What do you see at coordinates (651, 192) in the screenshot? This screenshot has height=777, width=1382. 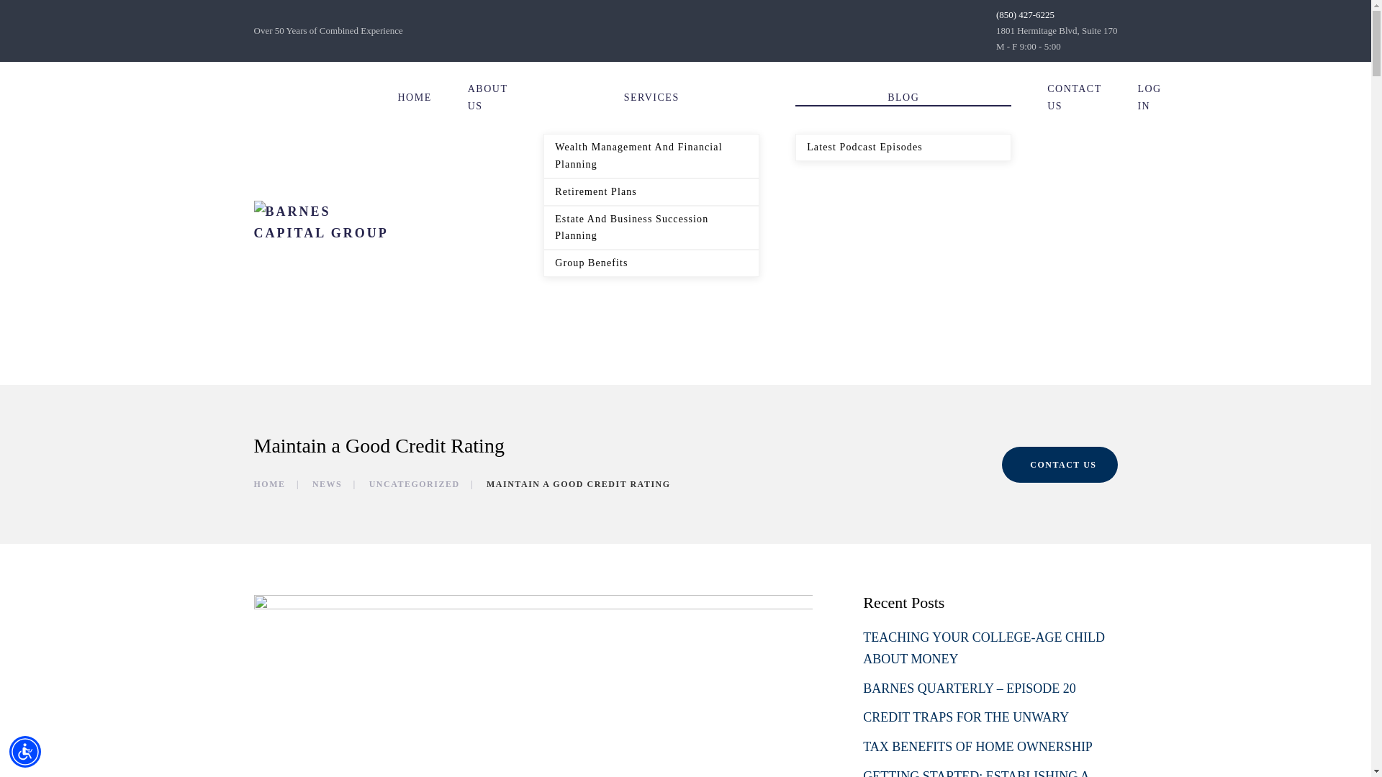 I see `Retirement Plans` at bounding box center [651, 192].